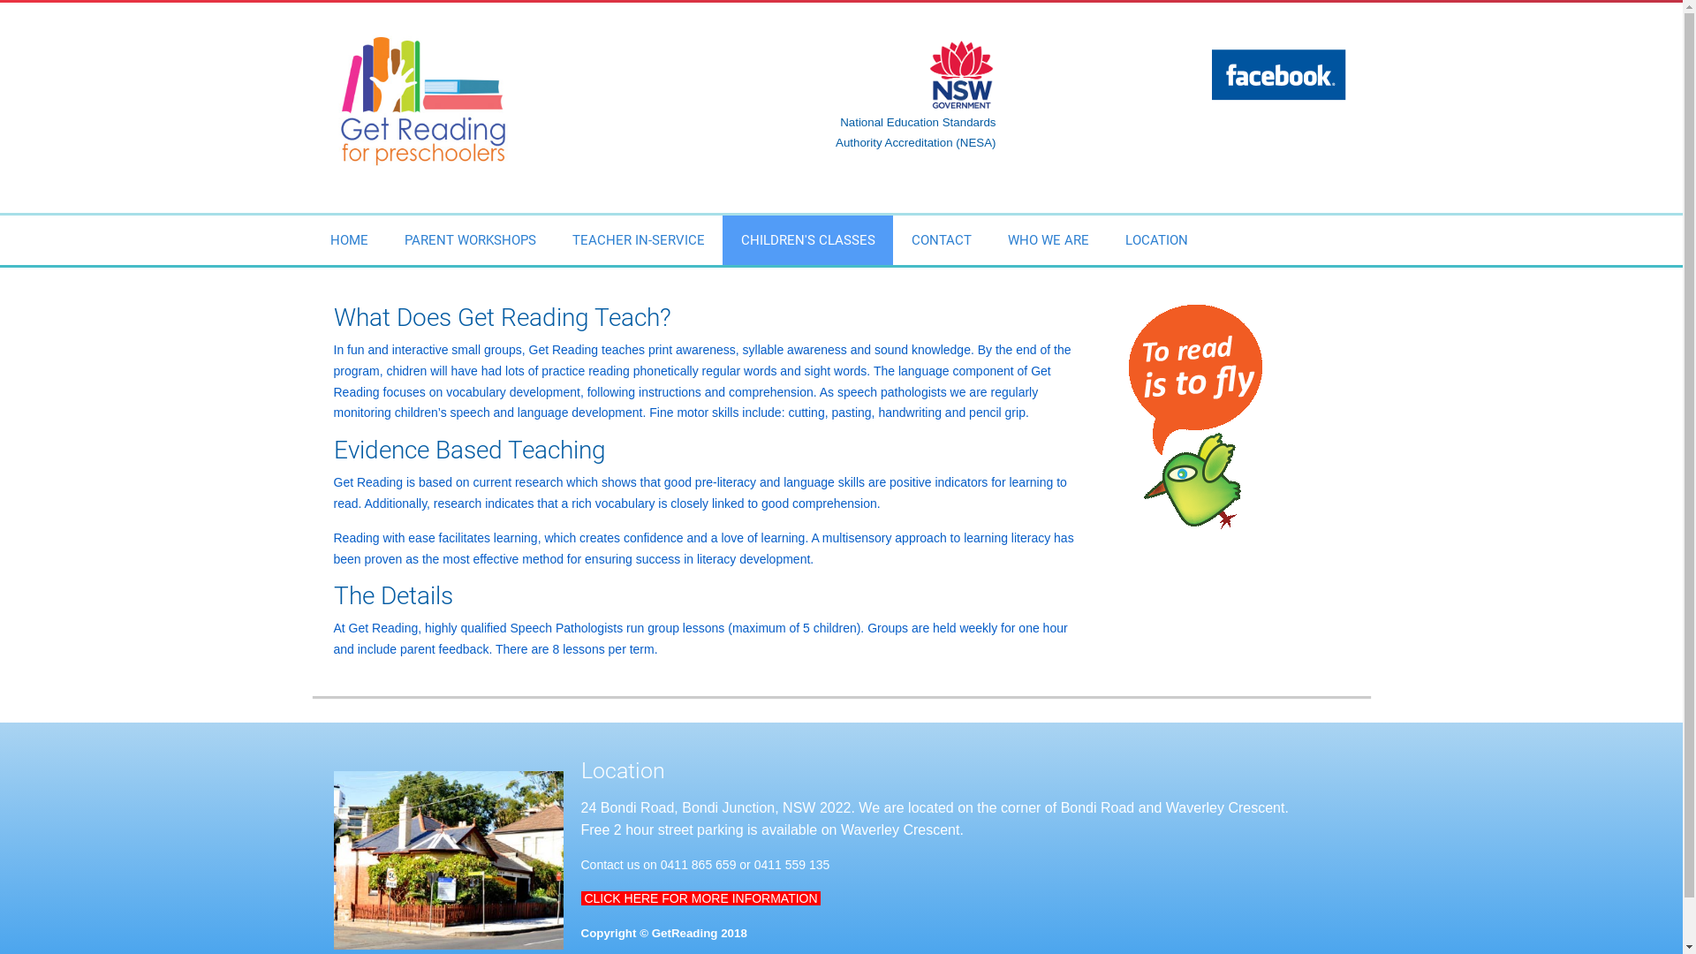  I want to click on CONTACT, so click(942, 240).